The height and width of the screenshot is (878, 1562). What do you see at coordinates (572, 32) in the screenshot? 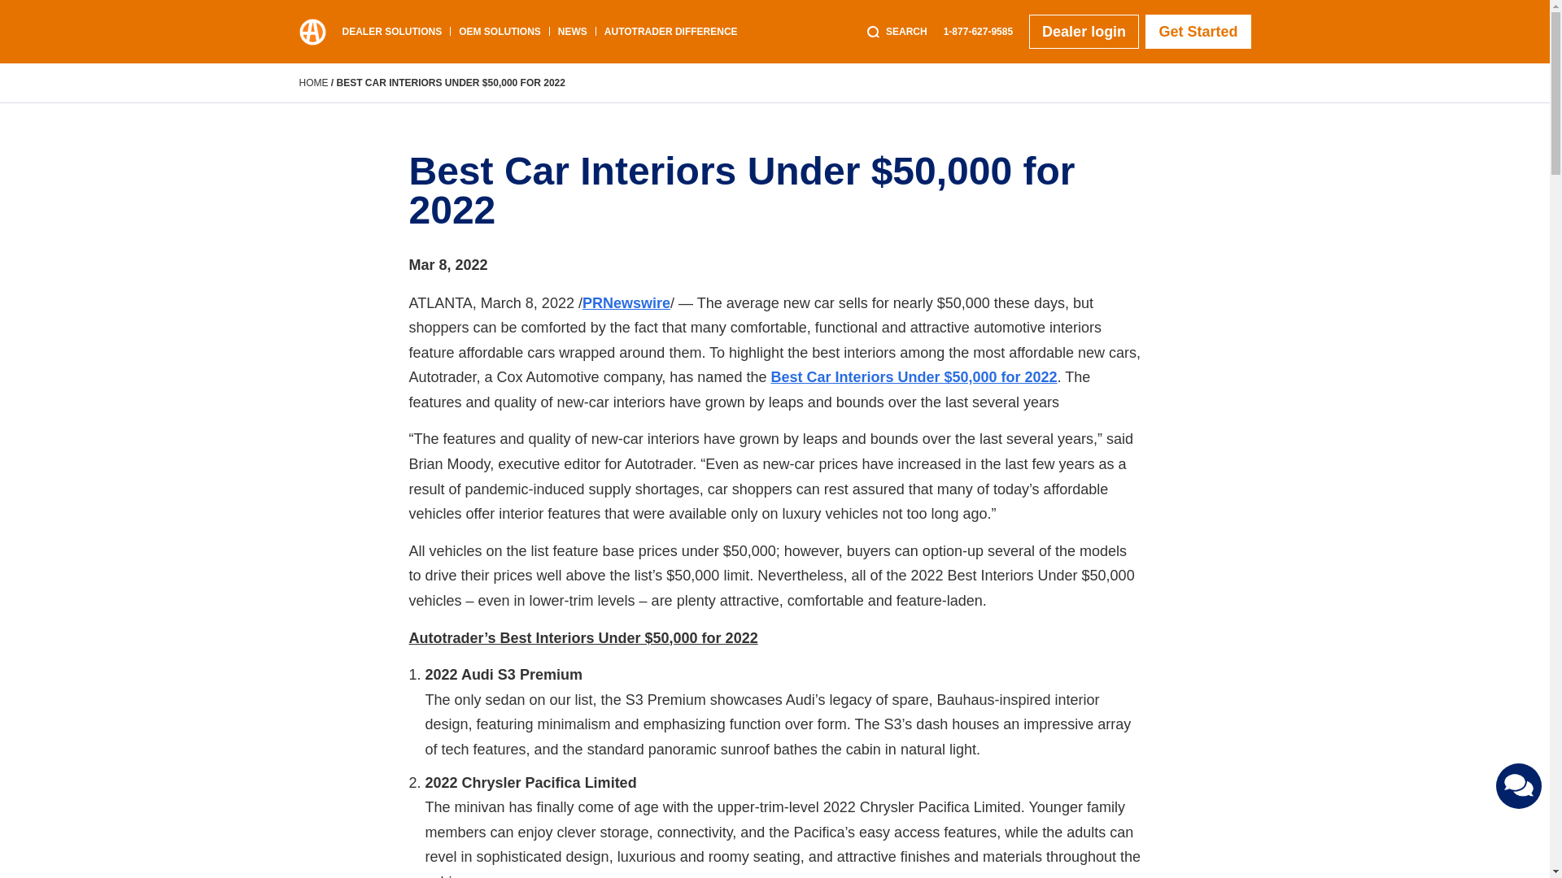
I see `NEWS` at bounding box center [572, 32].